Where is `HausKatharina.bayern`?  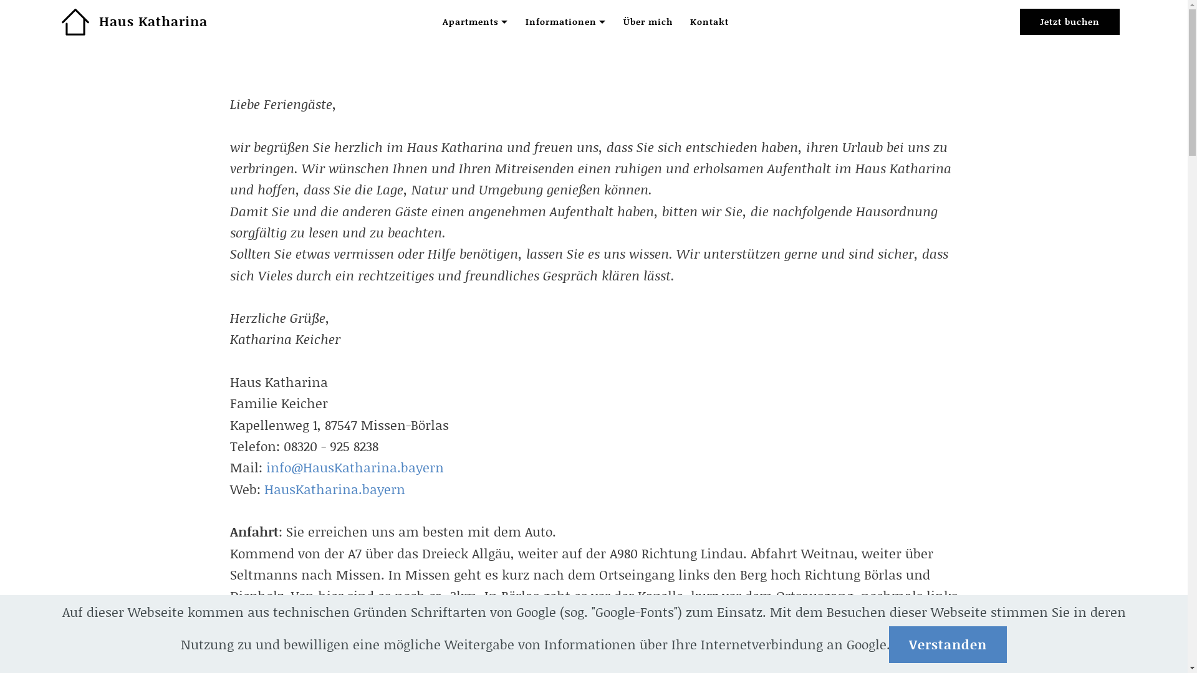
HausKatharina.bayern is located at coordinates (335, 489).